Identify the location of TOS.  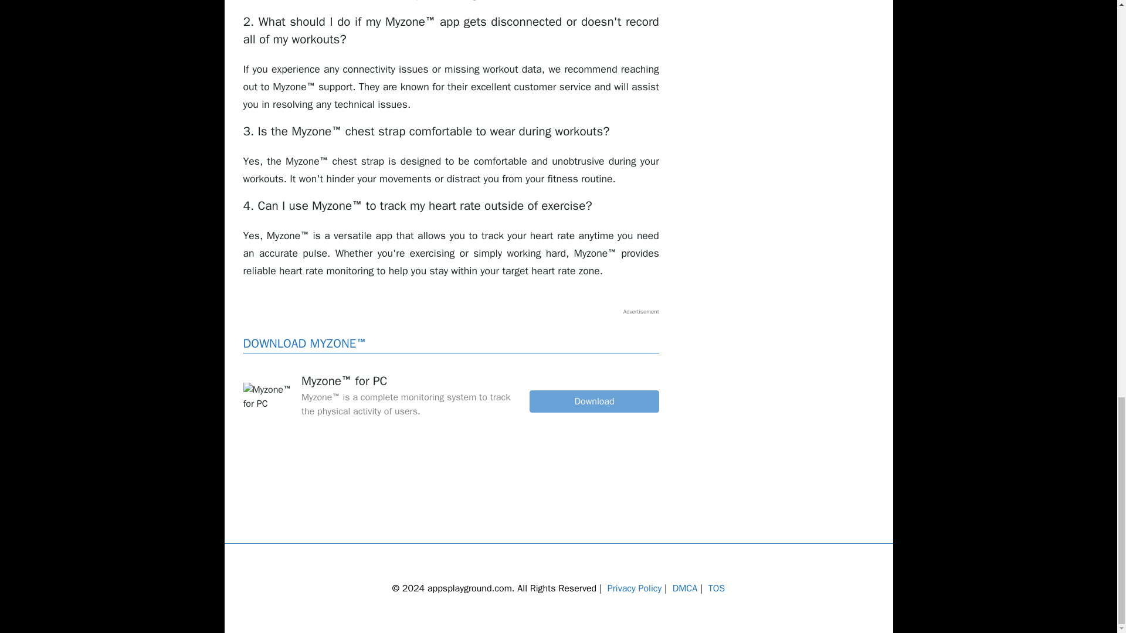
(717, 588).